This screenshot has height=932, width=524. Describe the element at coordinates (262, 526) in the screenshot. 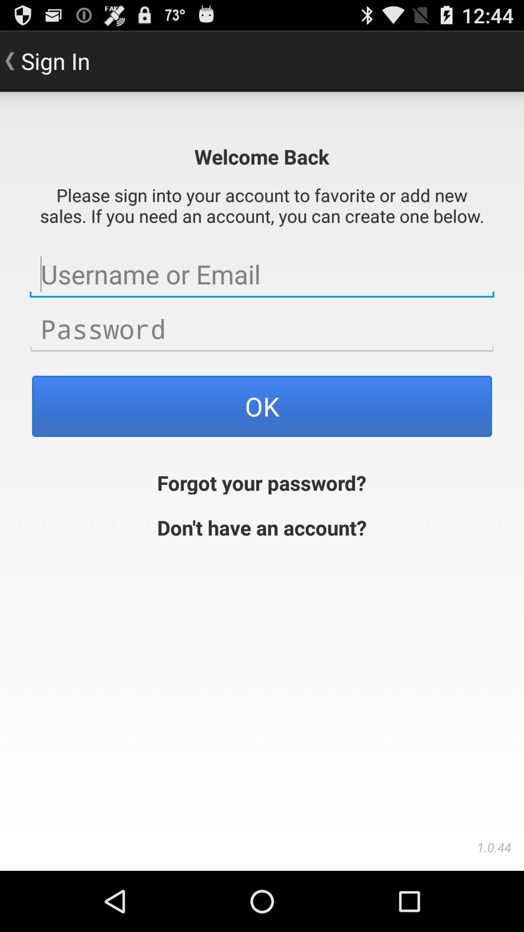

I see `turn on the icon below forgot your password?` at that location.